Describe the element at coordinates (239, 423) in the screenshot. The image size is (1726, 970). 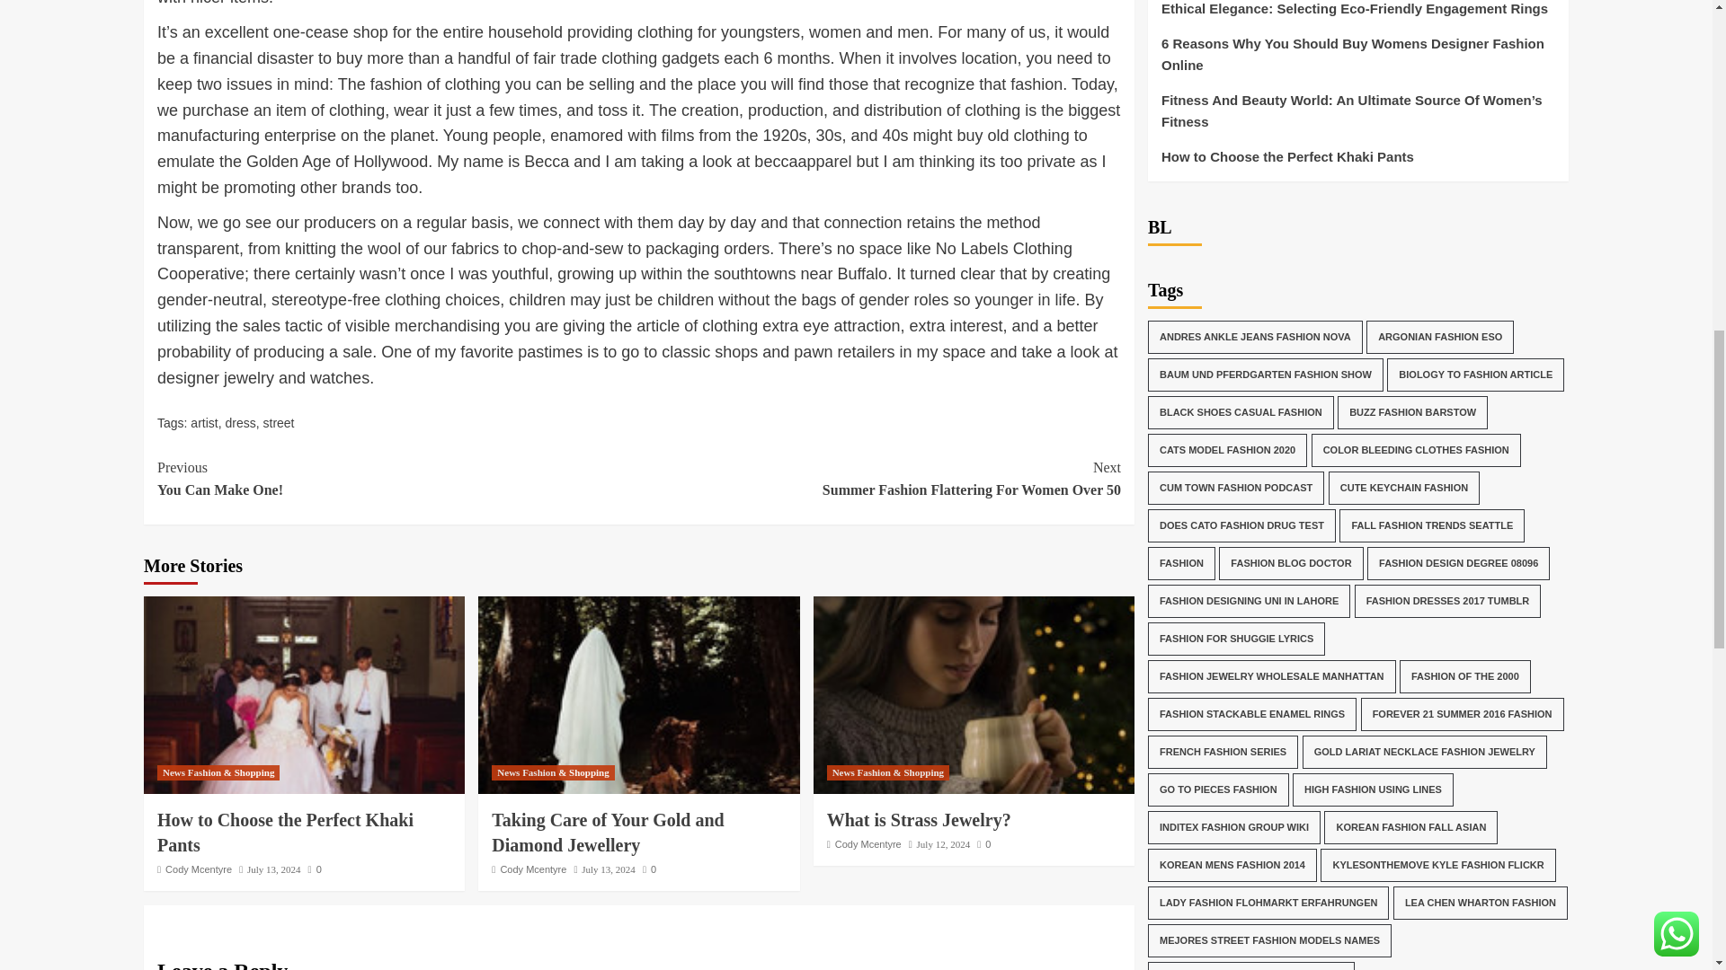
I see `dress` at that location.